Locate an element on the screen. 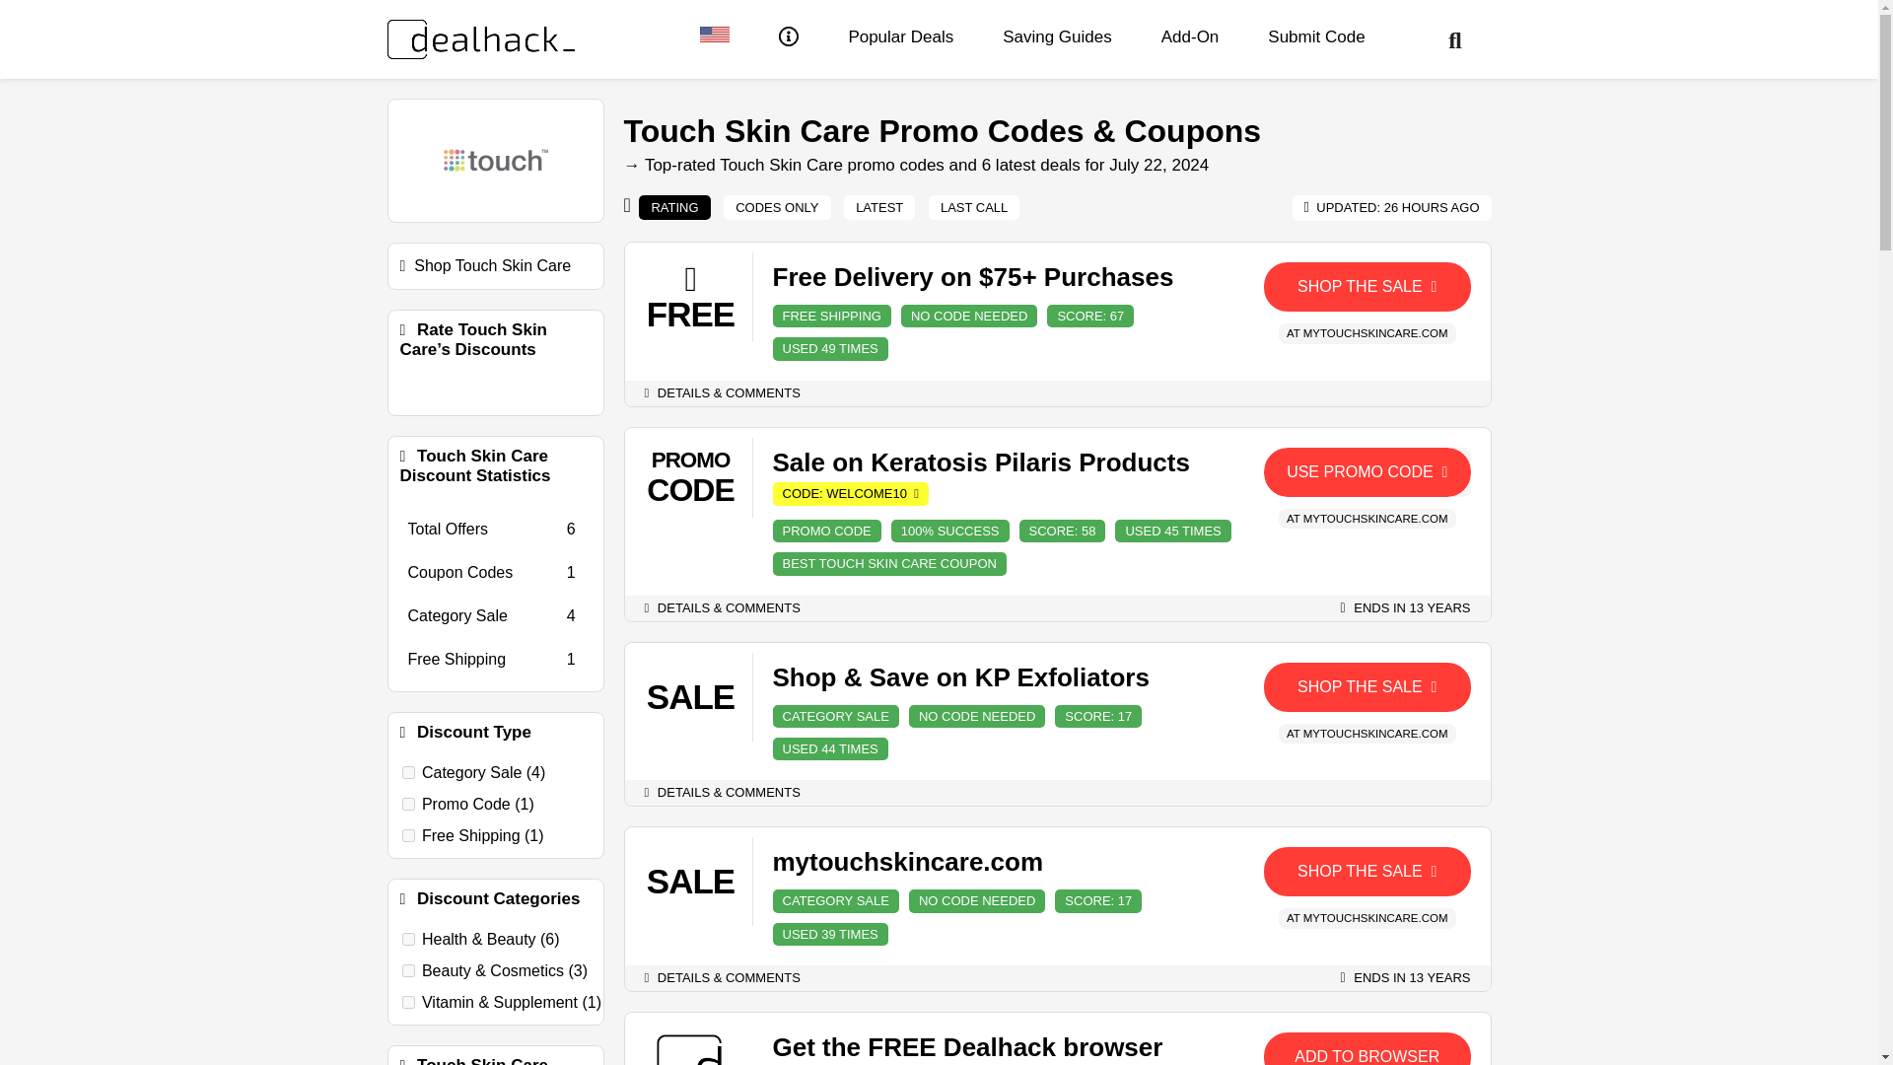 The width and height of the screenshot is (1893, 1065). Dealhack USA is located at coordinates (714, 37).